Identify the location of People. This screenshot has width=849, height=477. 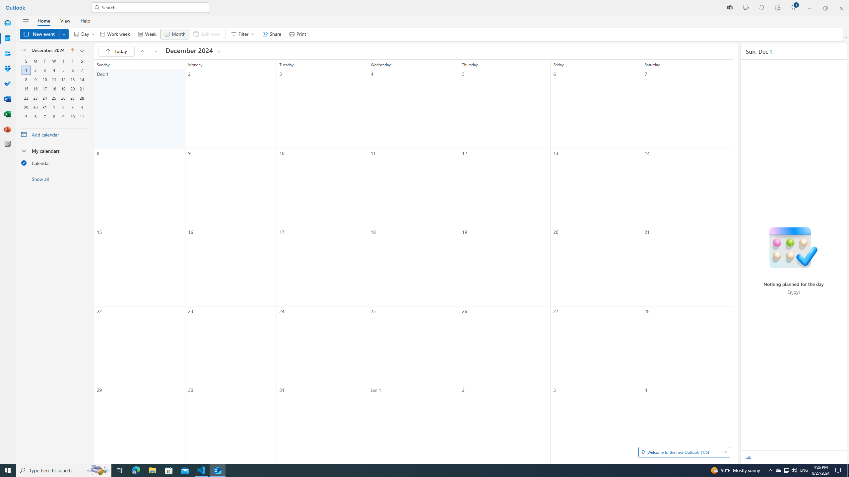
(7, 54).